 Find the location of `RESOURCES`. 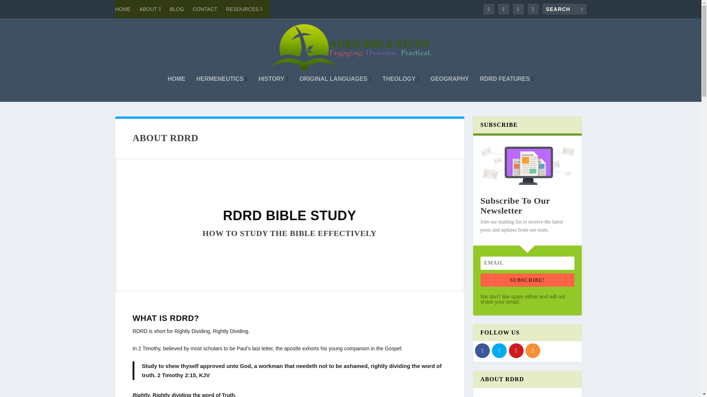

RESOURCES is located at coordinates (244, 9).